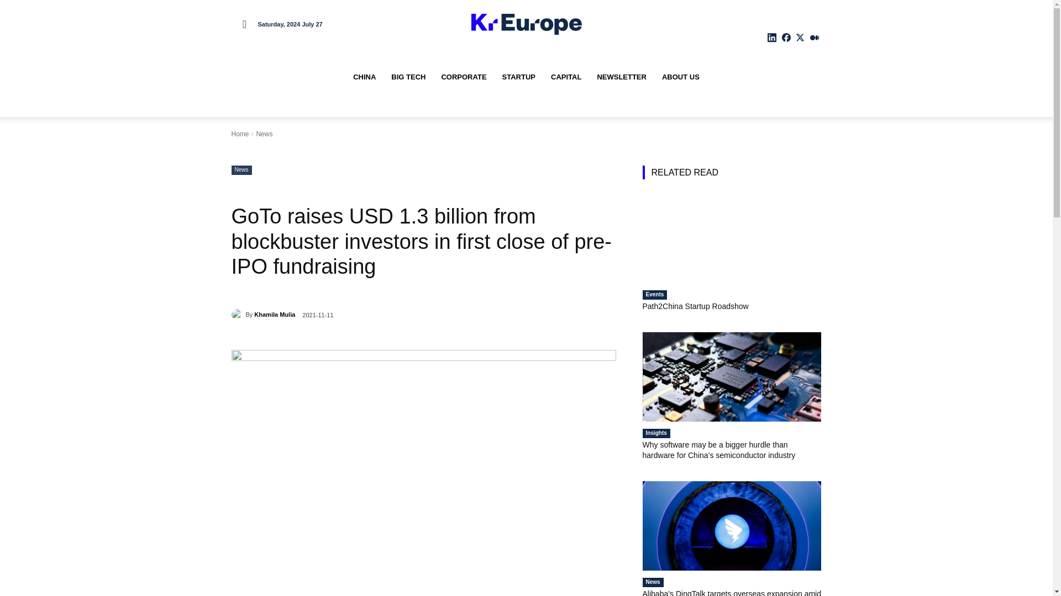  Describe the element at coordinates (274, 315) in the screenshot. I see `Khamila Mulia` at that location.